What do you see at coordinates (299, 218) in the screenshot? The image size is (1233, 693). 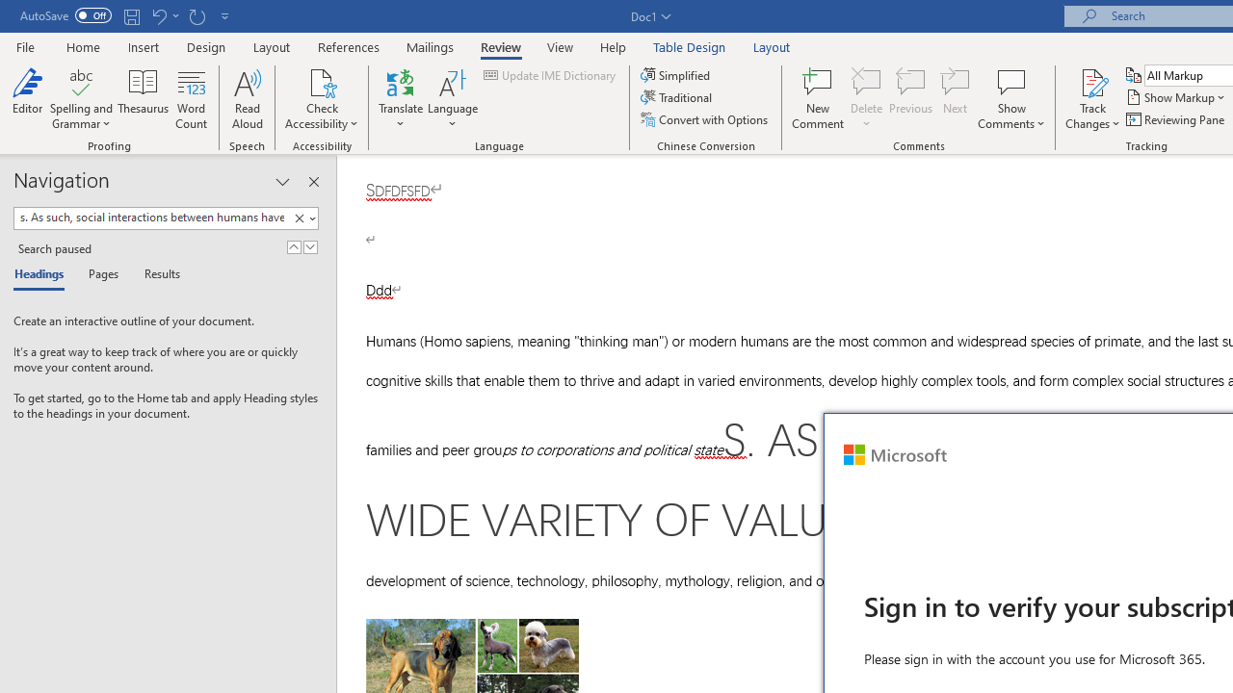 I see `Clear` at bounding box center [299, 218].